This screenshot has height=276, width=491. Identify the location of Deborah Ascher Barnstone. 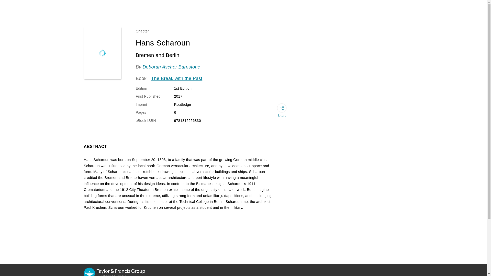
(171, 67).